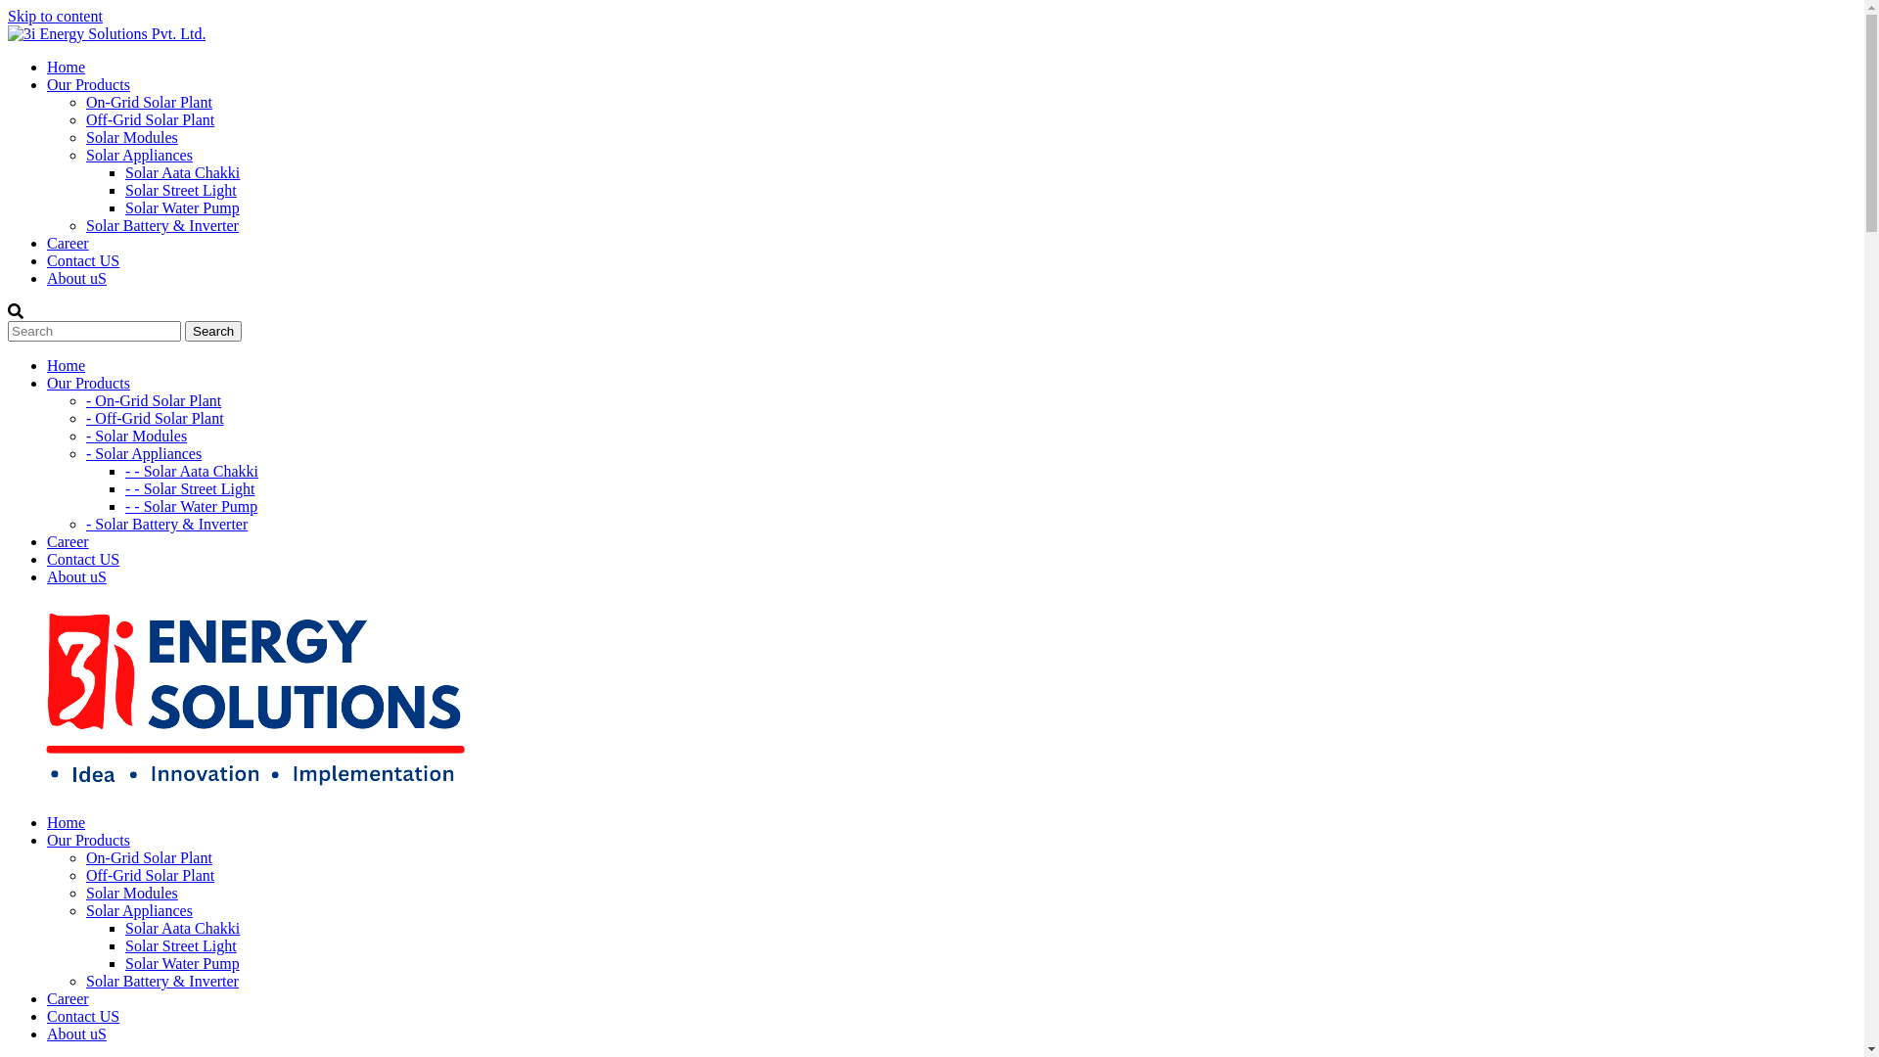 The image size is (1879, 1057). What do you see at coordinates (166, 525) in the screenshot?
I see `- Solar Battery & Inverter` at bounding box center [166, 525].